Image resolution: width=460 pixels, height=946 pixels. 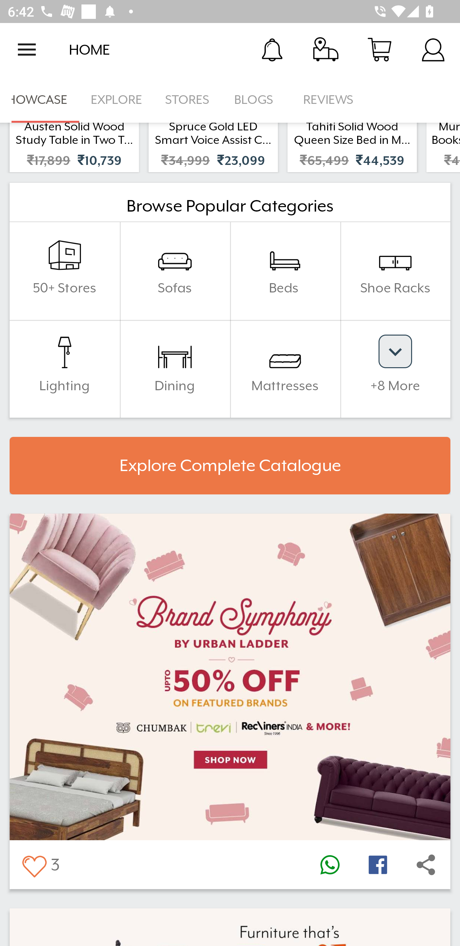 What do you see at coordinates (285, 369) in the screenshot?
I see `Mattresses` at bounding box center [285, 369].